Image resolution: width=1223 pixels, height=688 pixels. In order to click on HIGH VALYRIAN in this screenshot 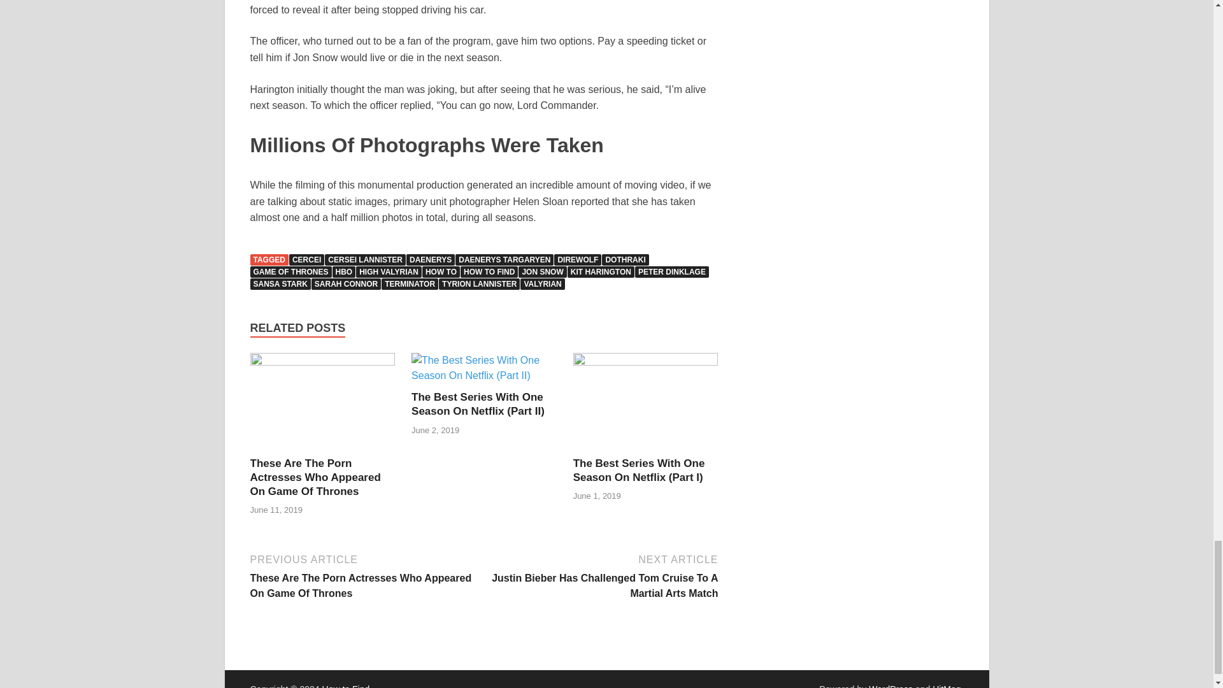, I will do `click(389, 271)`.